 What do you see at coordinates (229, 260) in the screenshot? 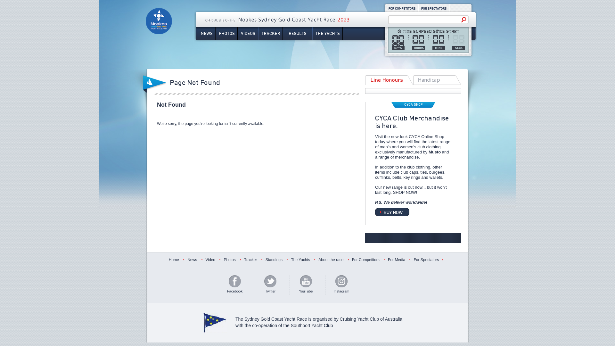
I see `Photos` at bounding box center [229, 260].